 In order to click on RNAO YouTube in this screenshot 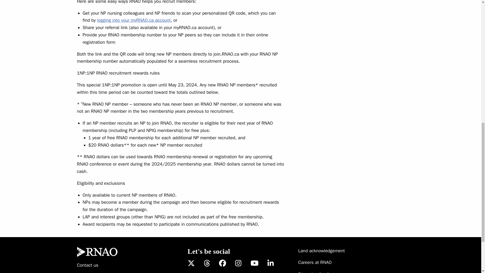, I will do `click(255, 263)`.